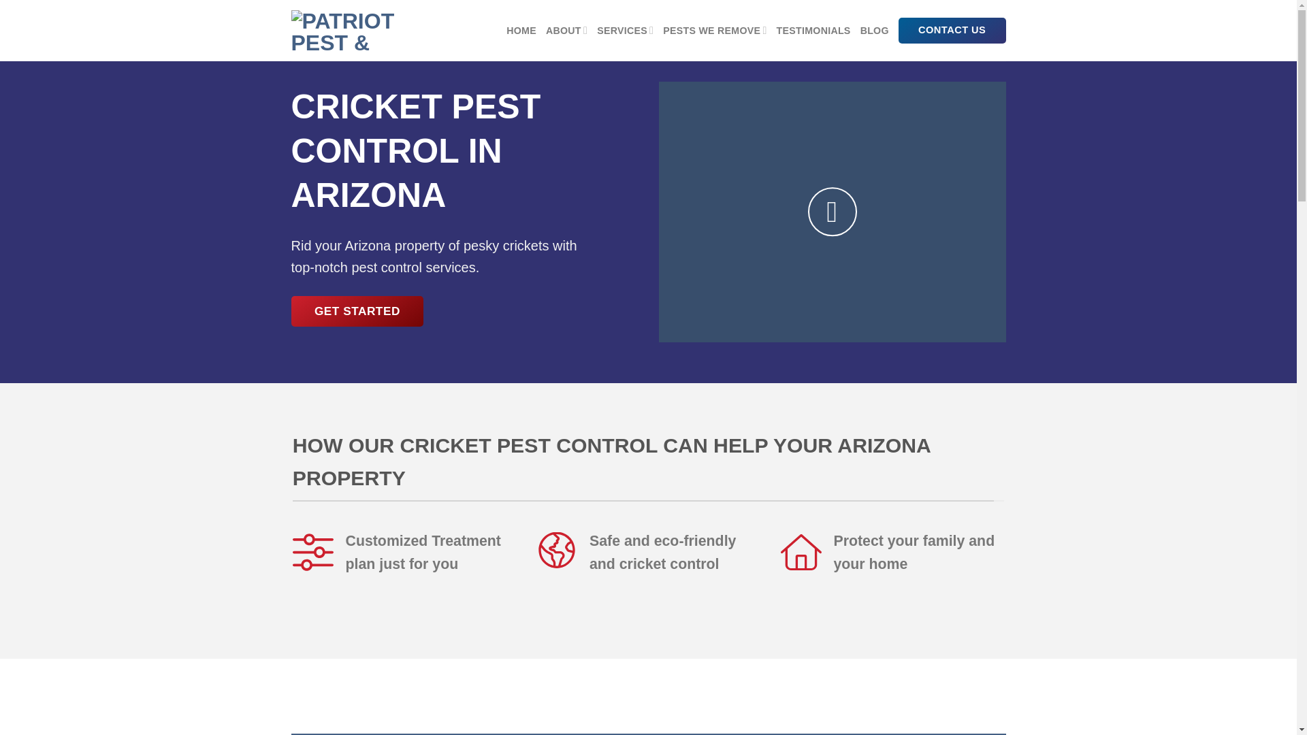 The image size is (1307, 735). I want to click on TESTIMONIALS, so click(813, 30).